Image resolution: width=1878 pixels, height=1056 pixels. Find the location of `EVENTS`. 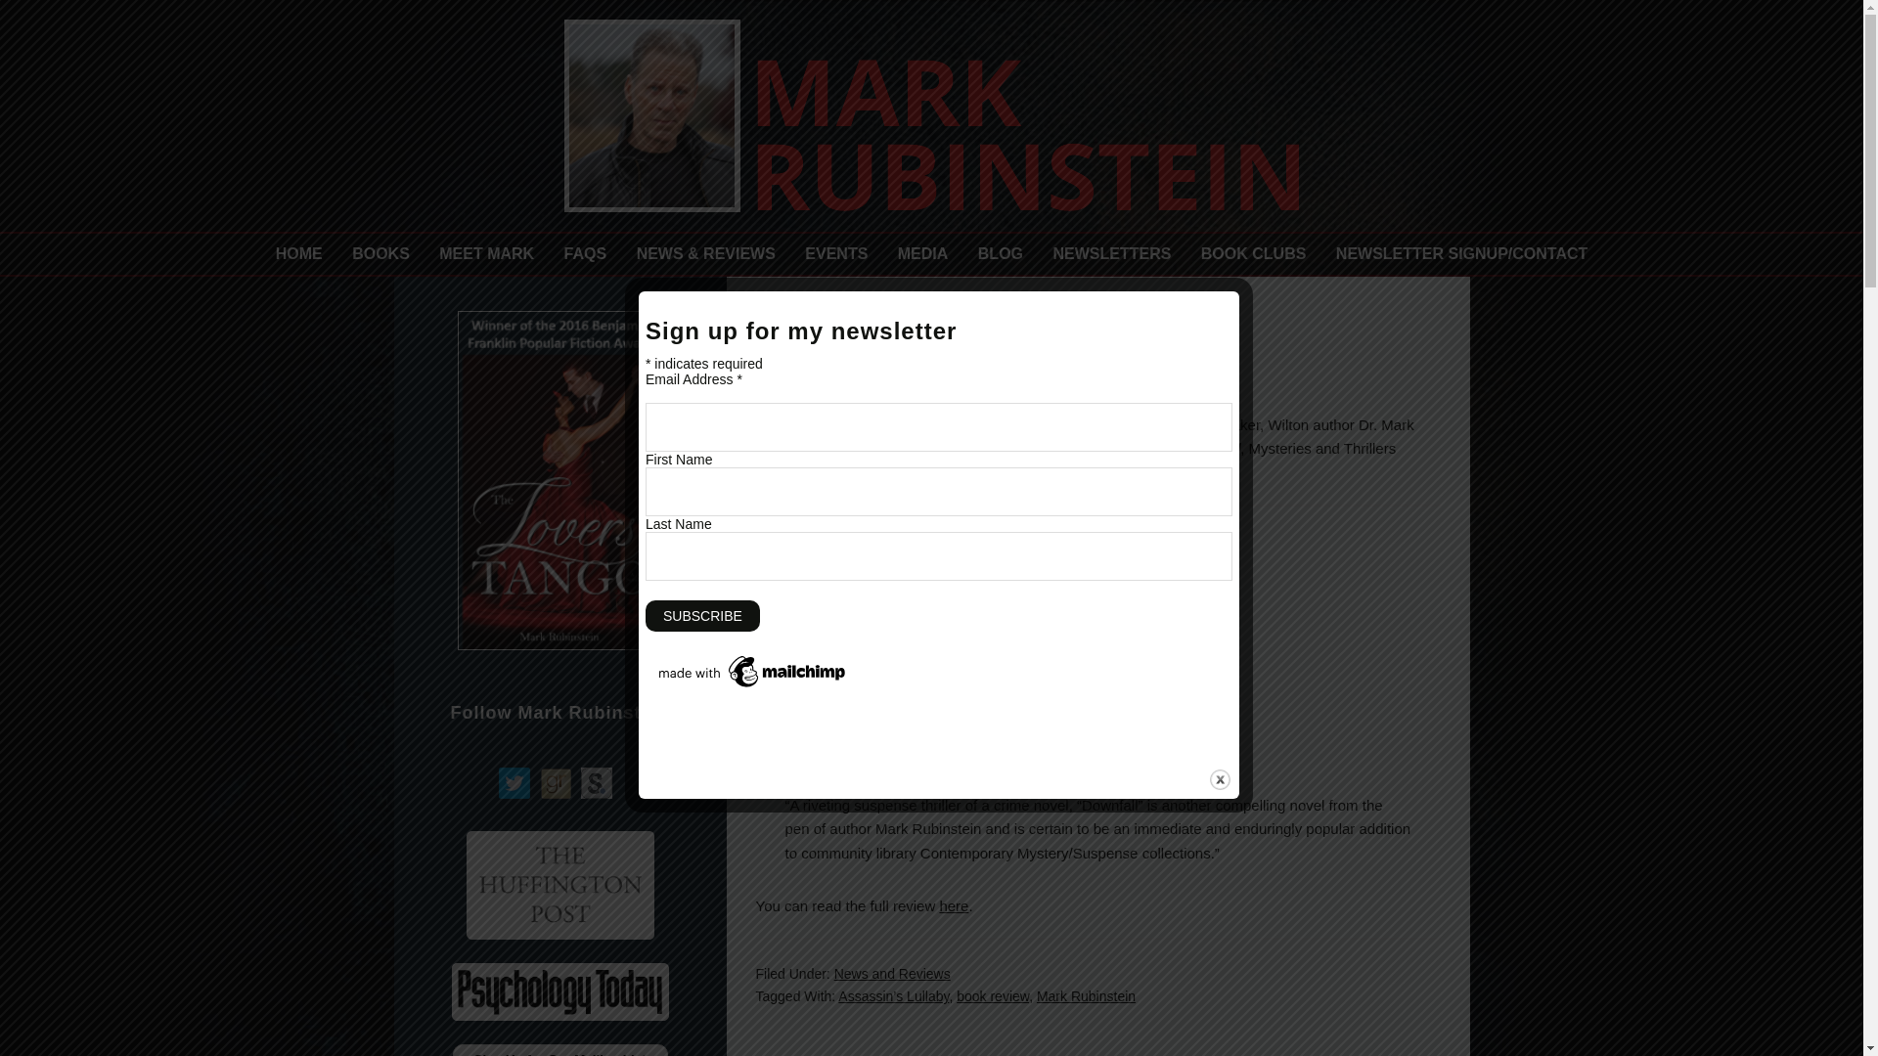

EVENTS is located at coordinates (836, 254).